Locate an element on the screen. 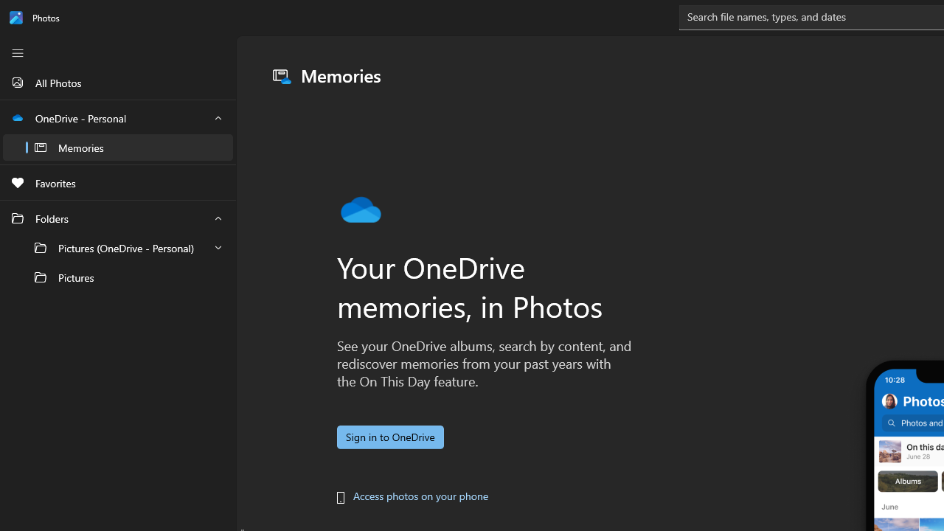 This screenshot has height=531, width=944. Folders is located at coordinates (118, 247).